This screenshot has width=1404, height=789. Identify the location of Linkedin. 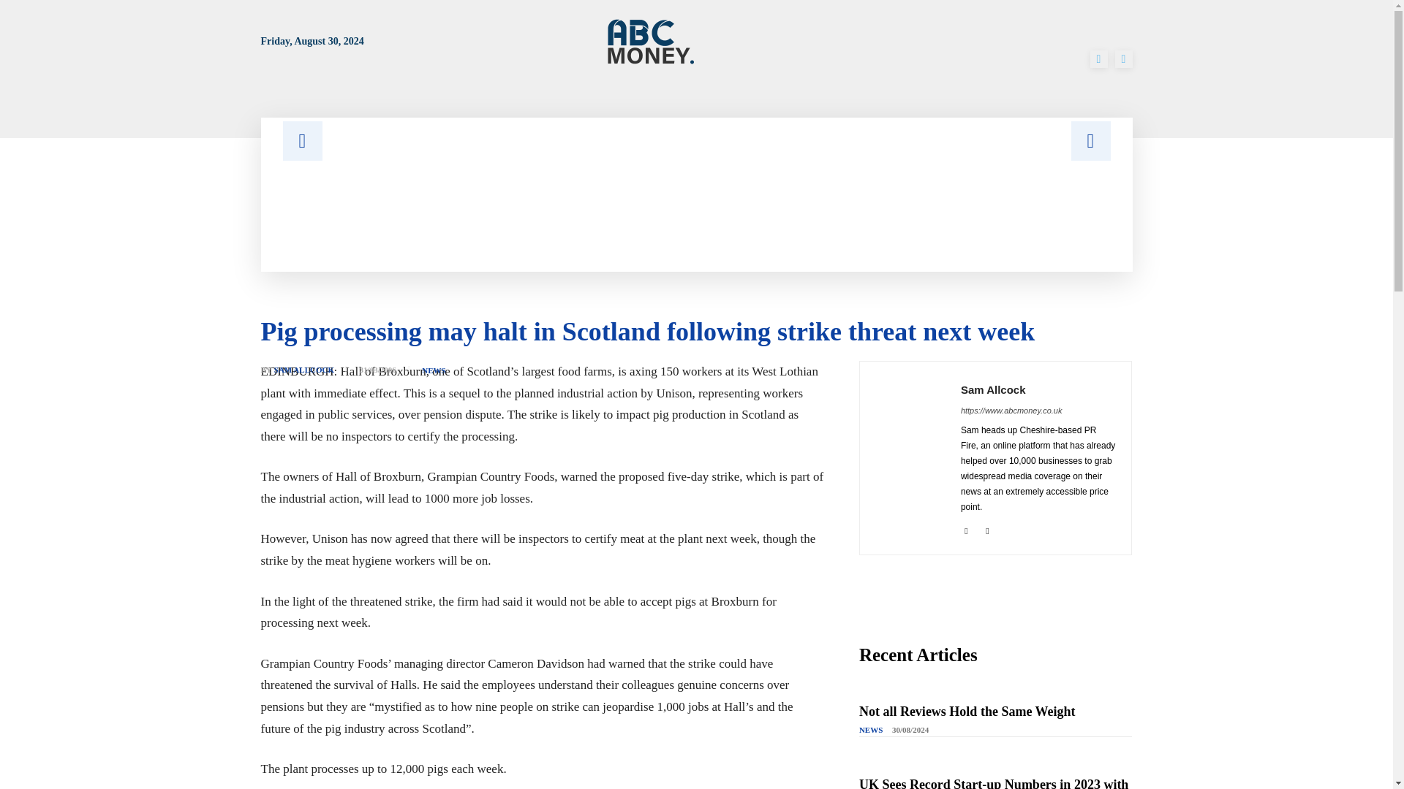
(965, 529).